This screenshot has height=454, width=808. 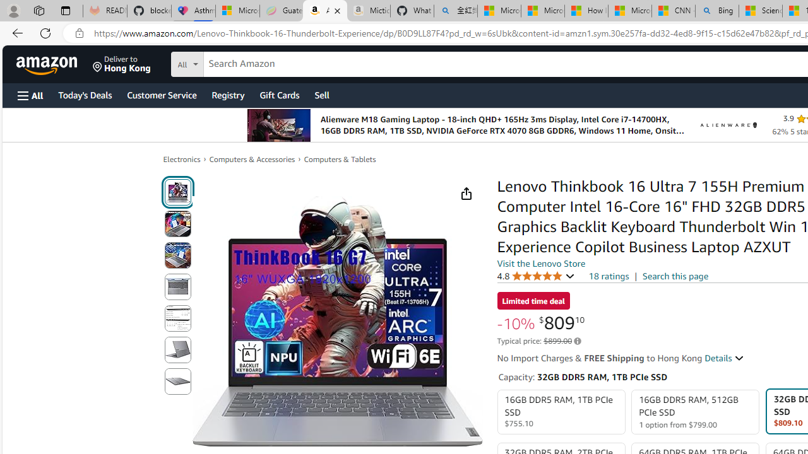 I want to click on 4.8 4.8 out of 5 stars, so click(x=536, y=276).